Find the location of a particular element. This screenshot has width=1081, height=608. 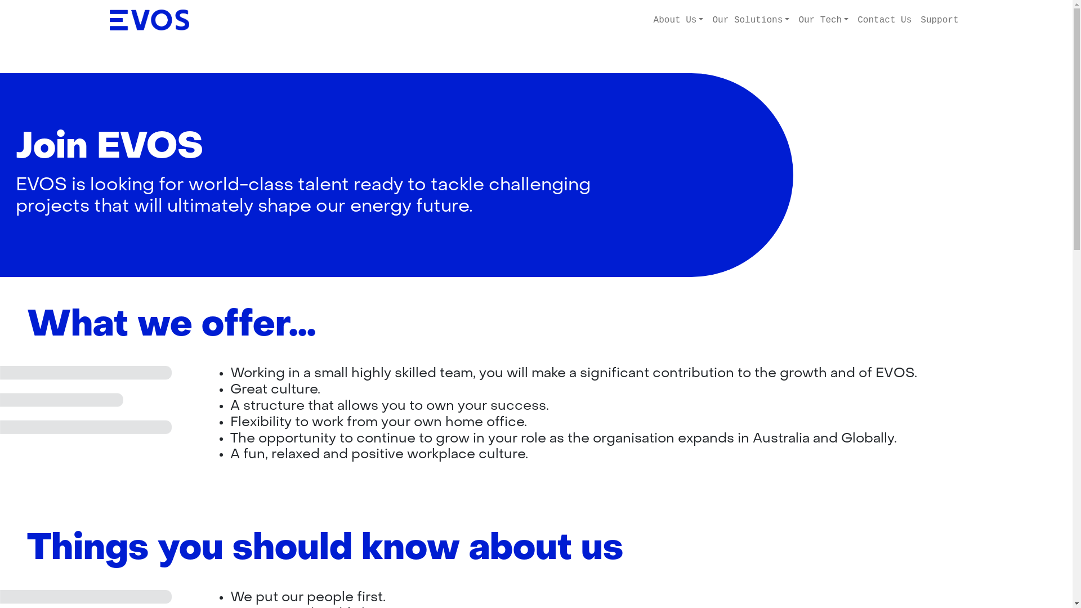

Contact Us is located at coordinates (885, 20).